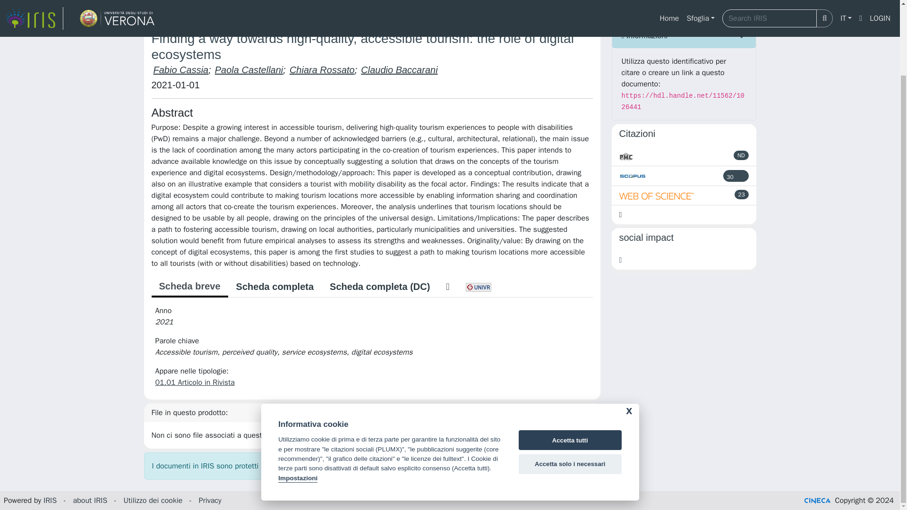 Image resolution: width=907 pixels, height=510 pixels. What do you see at coordinates (195, 382) in the screenshot?
I see `01.01 Articolo in Rivista` at bounding box center [195, 382].